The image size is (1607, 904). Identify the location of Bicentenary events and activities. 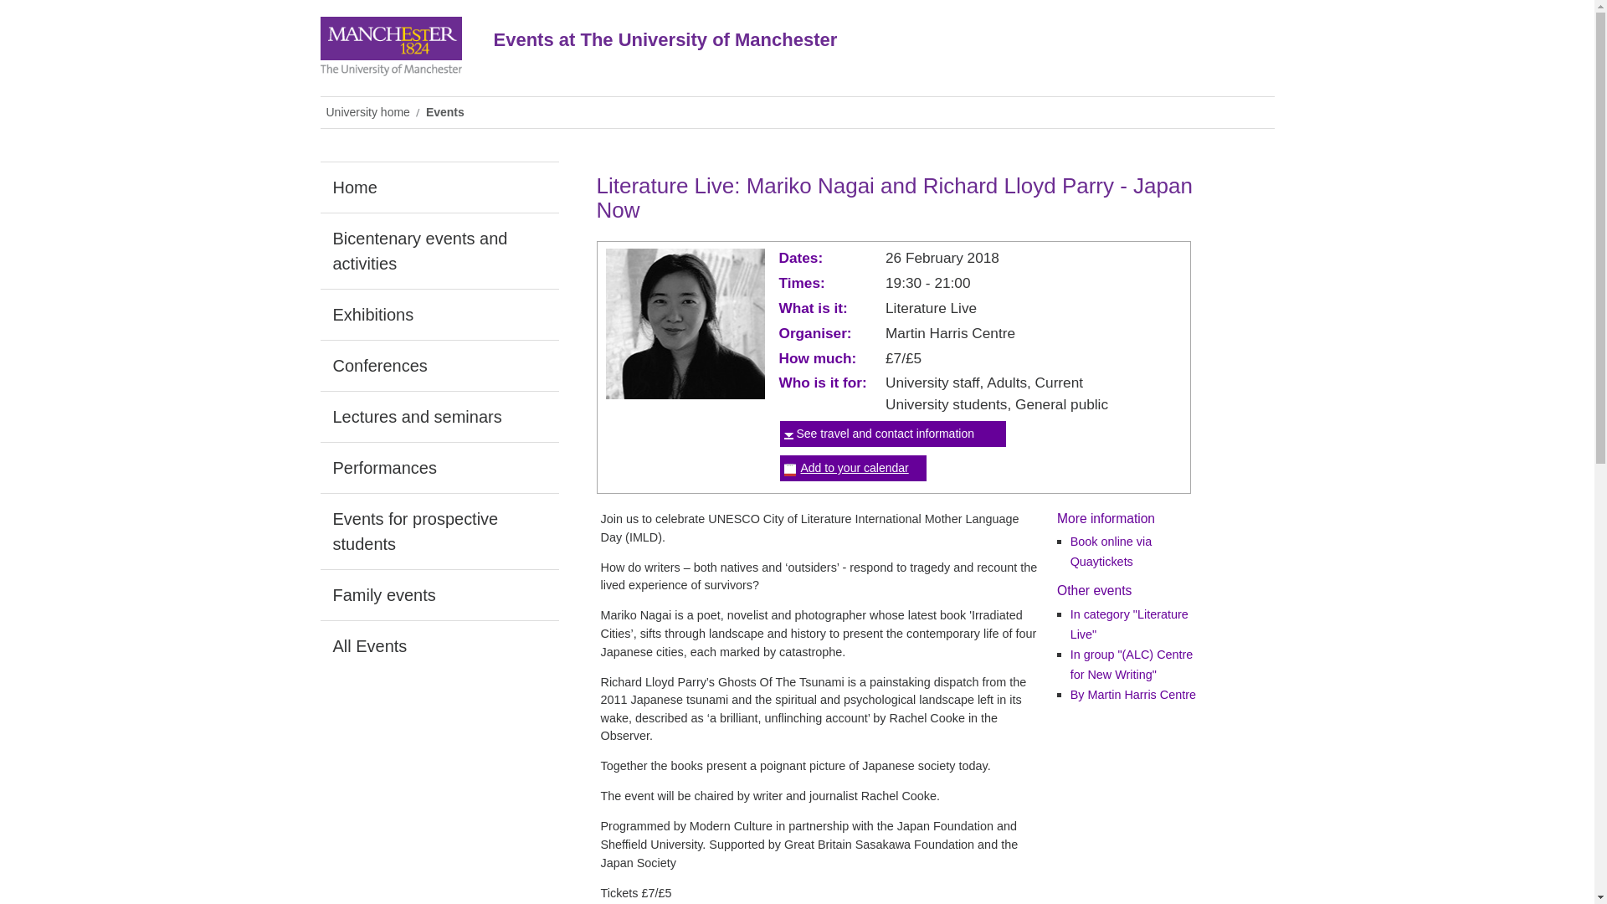
(439, 250).